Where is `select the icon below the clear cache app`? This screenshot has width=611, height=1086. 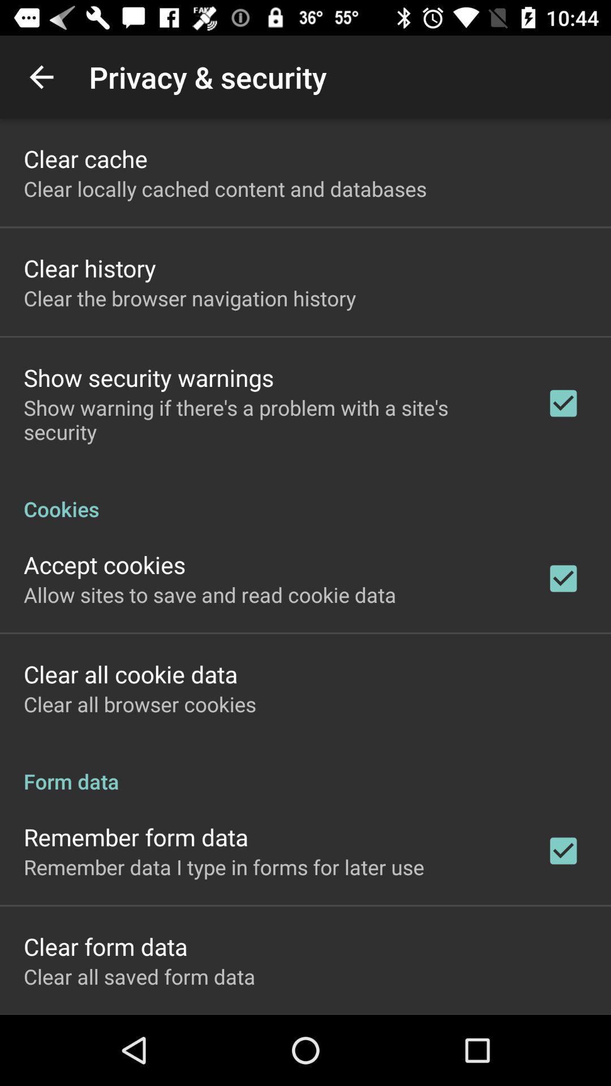
select the icon below the clear cache app is located at coordinates (225, 189).